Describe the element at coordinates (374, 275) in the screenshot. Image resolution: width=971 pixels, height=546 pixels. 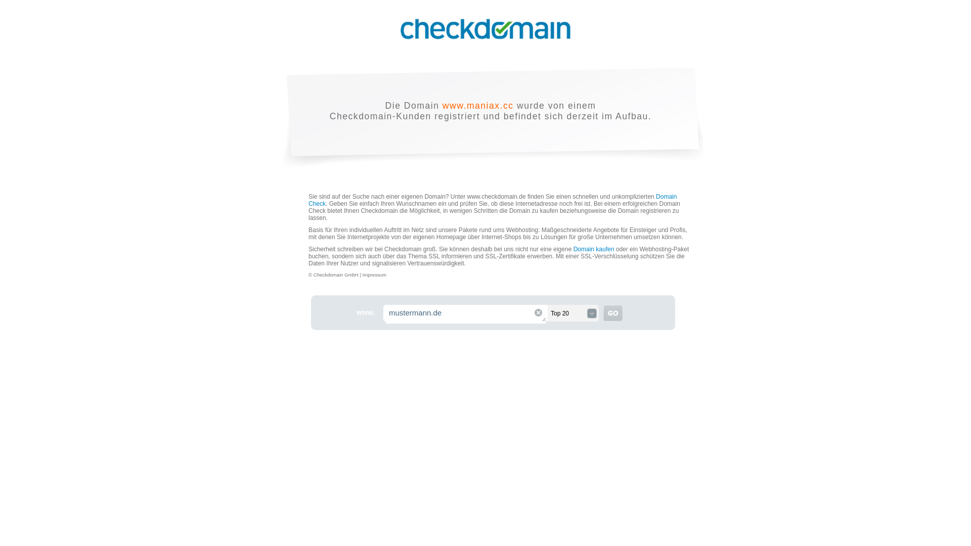
I see `Impressum` at that location.